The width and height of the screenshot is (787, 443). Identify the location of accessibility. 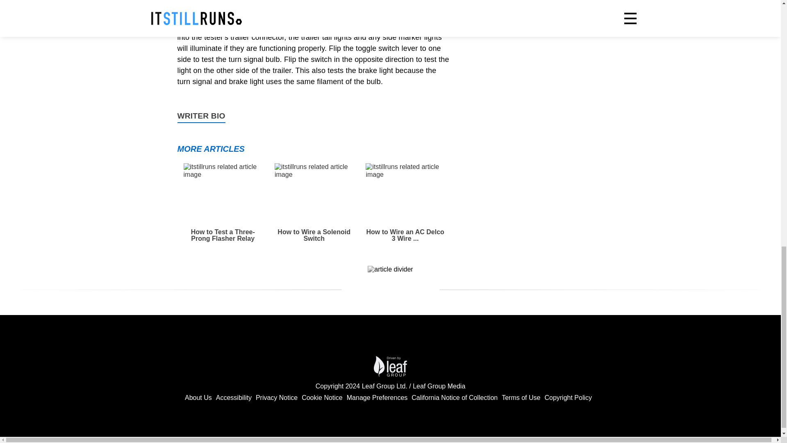
(234, 398).